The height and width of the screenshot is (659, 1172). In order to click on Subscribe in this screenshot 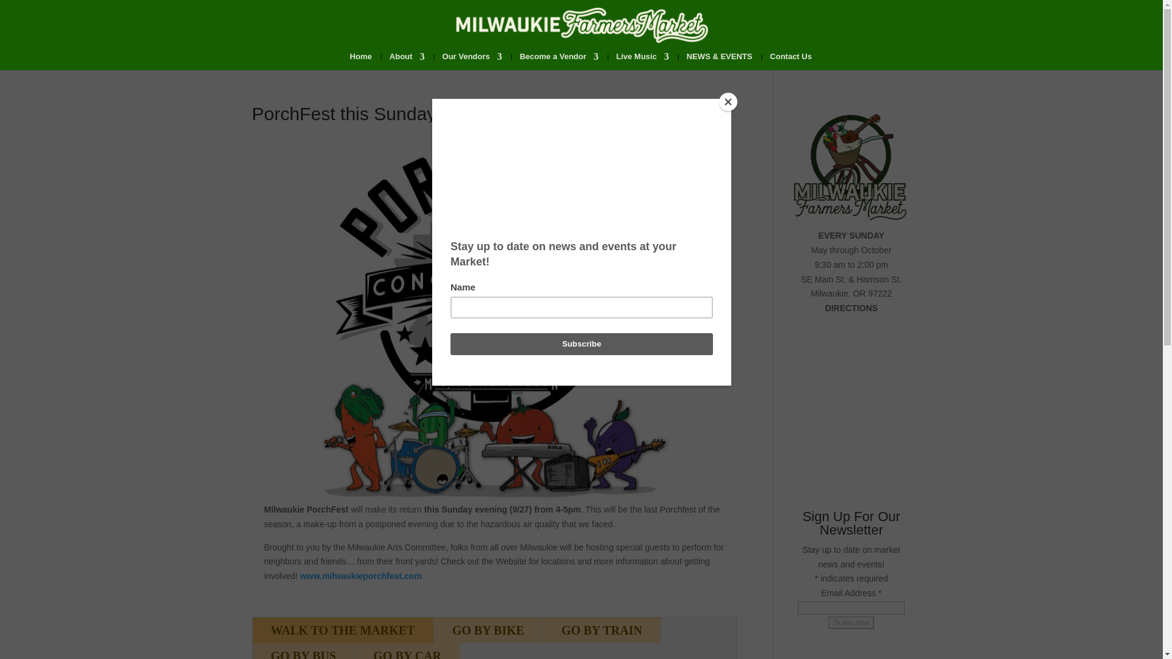, I will do `click(851, 622)`.